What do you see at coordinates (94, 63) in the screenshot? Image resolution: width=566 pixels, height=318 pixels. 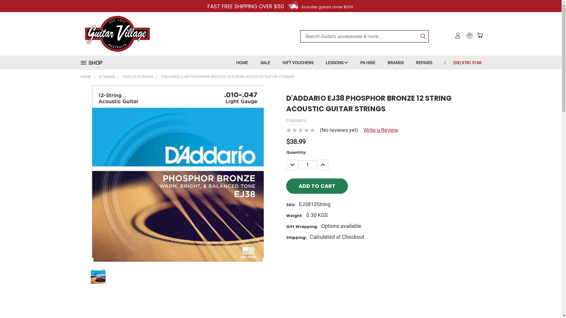 I see `SHOP` at bounding box center [94, 63].